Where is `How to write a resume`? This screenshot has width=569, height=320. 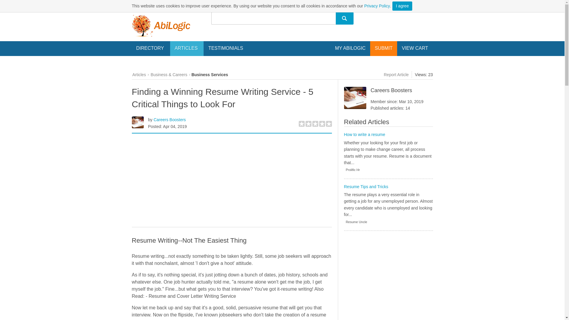
How to write a resume is located at coordinates (364, 135).